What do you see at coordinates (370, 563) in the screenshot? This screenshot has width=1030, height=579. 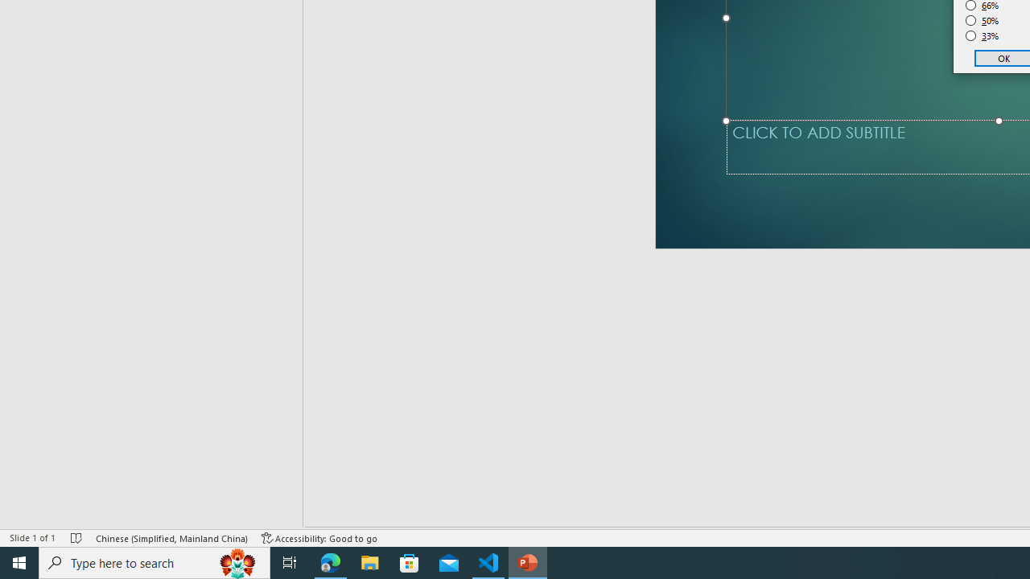 I see `File Explorer` at bounding box center [370, 563].